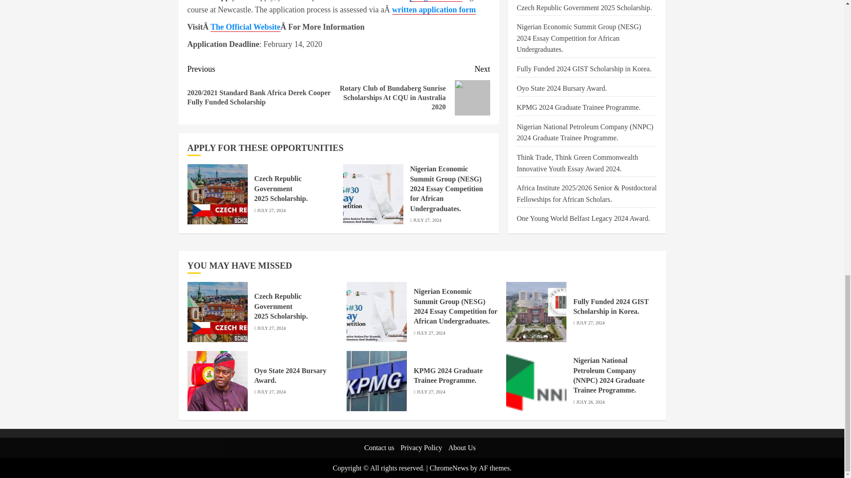 This screenshot has width=851, height=478. Describe the element at coordinates (434, 10) in the screenshot. I see `written application form` at that location.